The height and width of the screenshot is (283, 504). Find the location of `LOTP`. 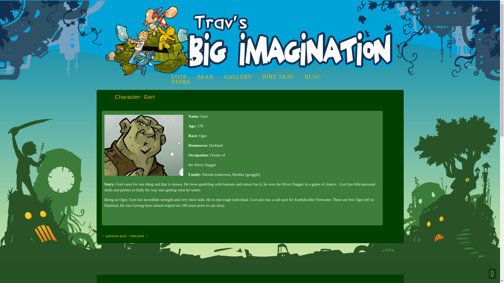

LOTP is located at coordinates (179, 77).